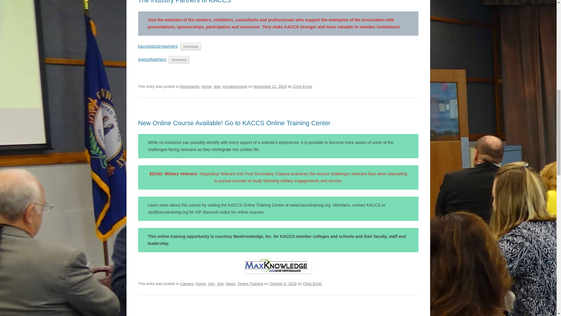 This screenshot has height=316, width=561. What do you see at coordinates (230, 284) in the screenshot?
I see `News` at bounding box center [230, 284].